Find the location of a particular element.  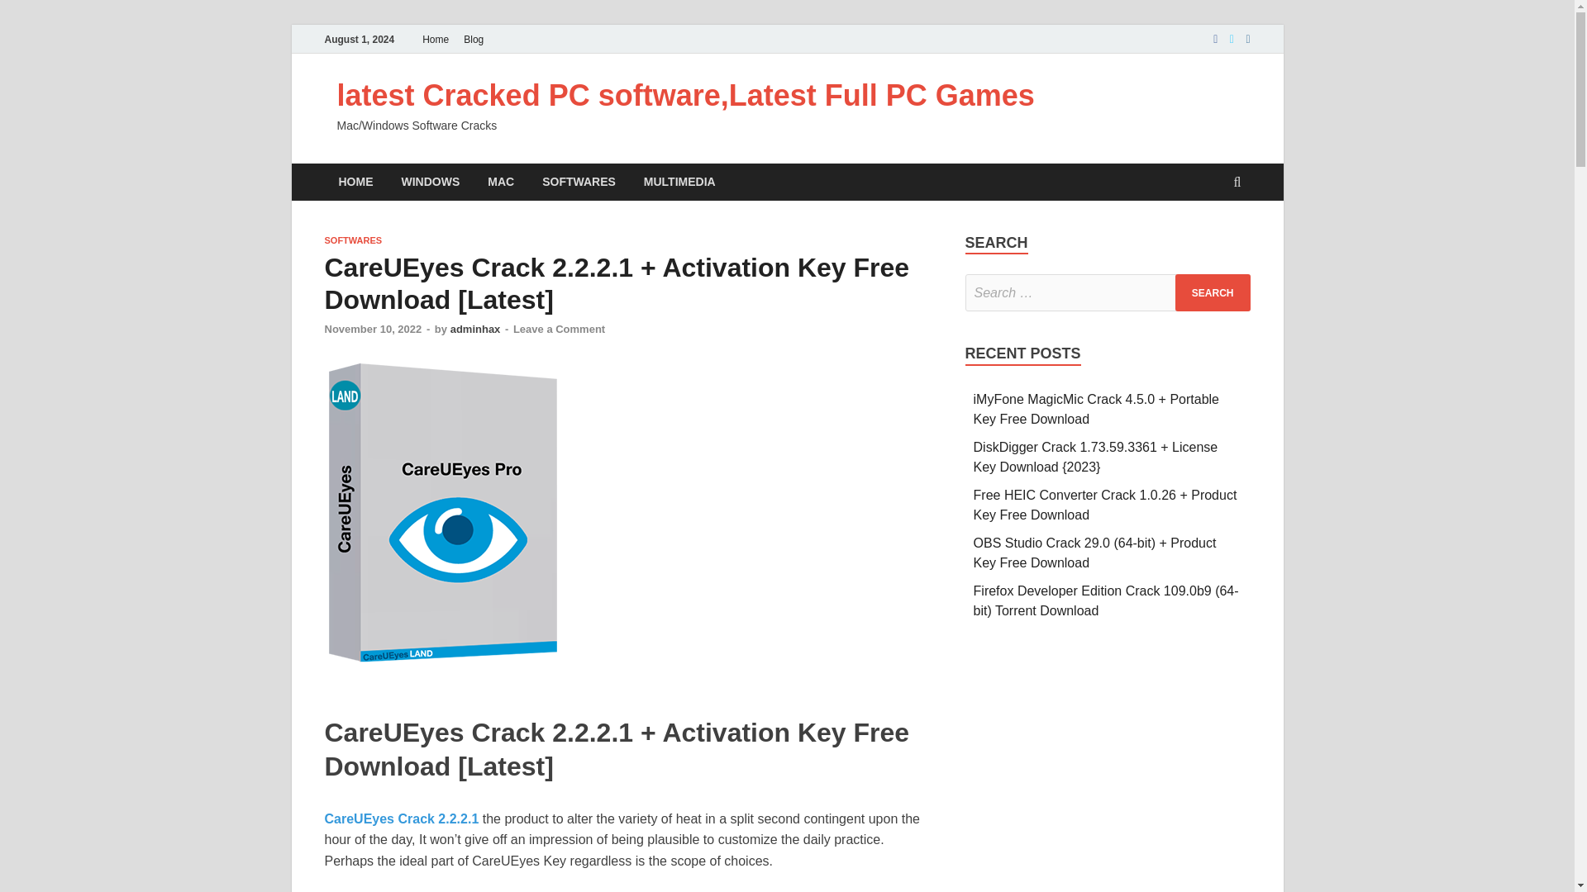

Home is located at coordinates (435, 39).